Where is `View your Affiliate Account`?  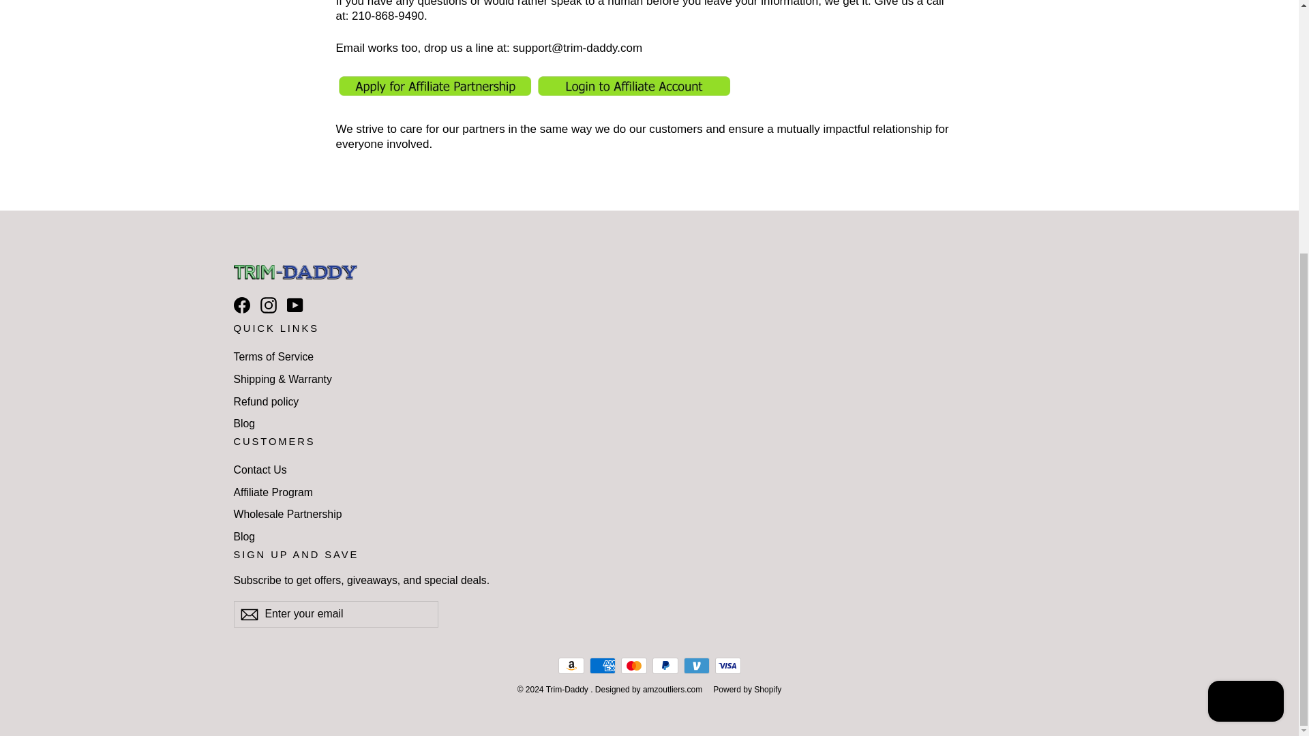
View your Affiliate Account is located at coordinates (633, 95).